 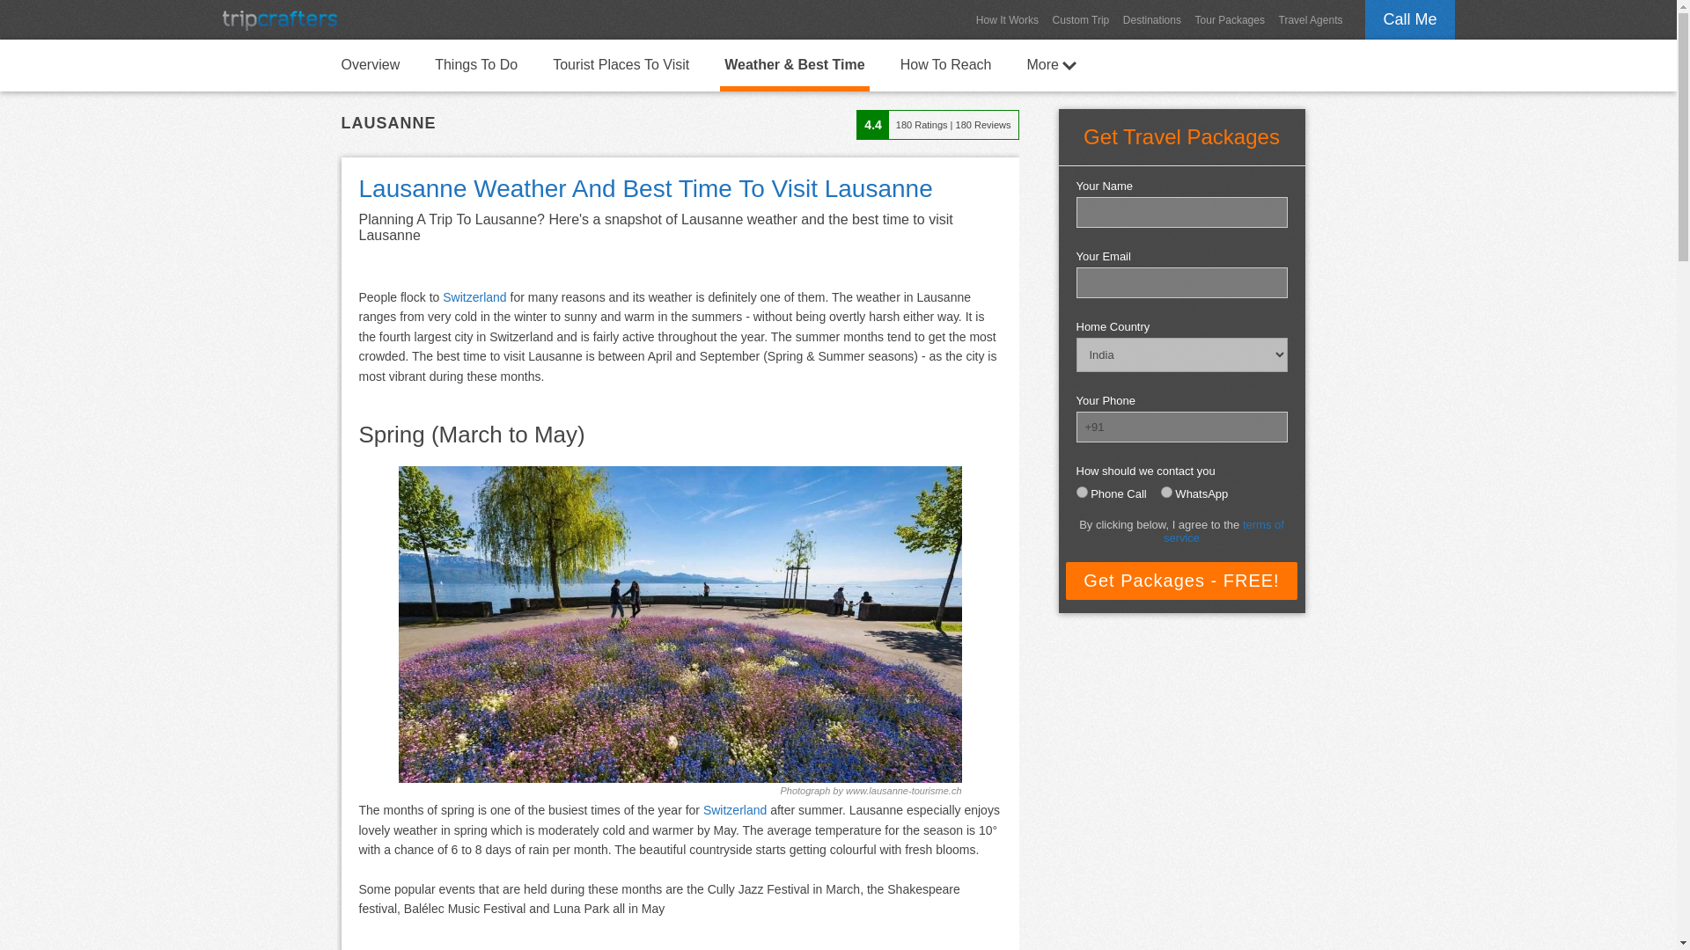 What do you see at coordinates (1151, 19) in the screenshot?
I see `Destinations` at bounding box center [1151, 19].